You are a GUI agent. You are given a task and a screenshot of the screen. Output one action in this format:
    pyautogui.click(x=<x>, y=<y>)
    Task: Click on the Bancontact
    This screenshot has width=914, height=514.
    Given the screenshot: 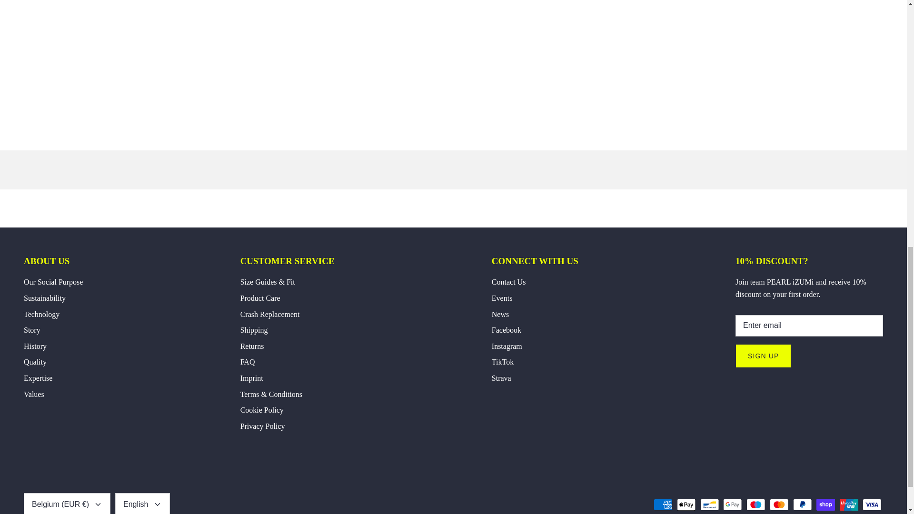 What is the action you would take?
    pyautogui.click(x=709, y=504)
    